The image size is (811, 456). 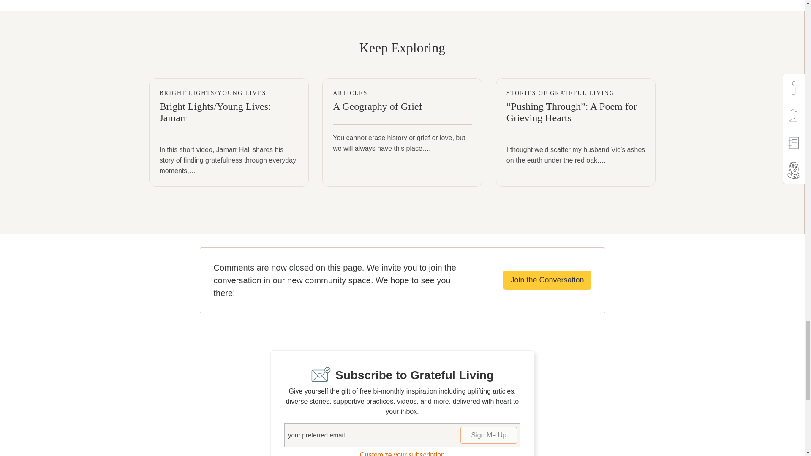 I want to click on Join the Conversation, so click(x=547, y=280).